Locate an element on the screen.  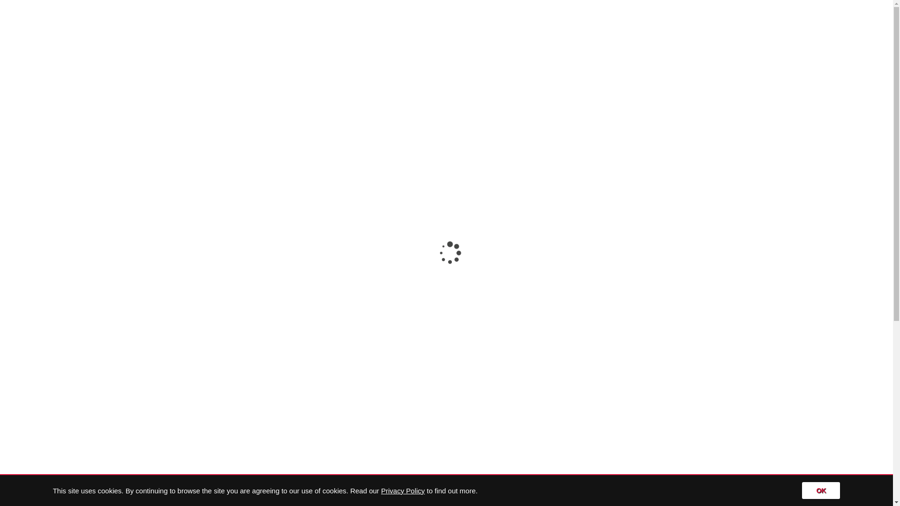
Search is located at coordinates (797, 12).